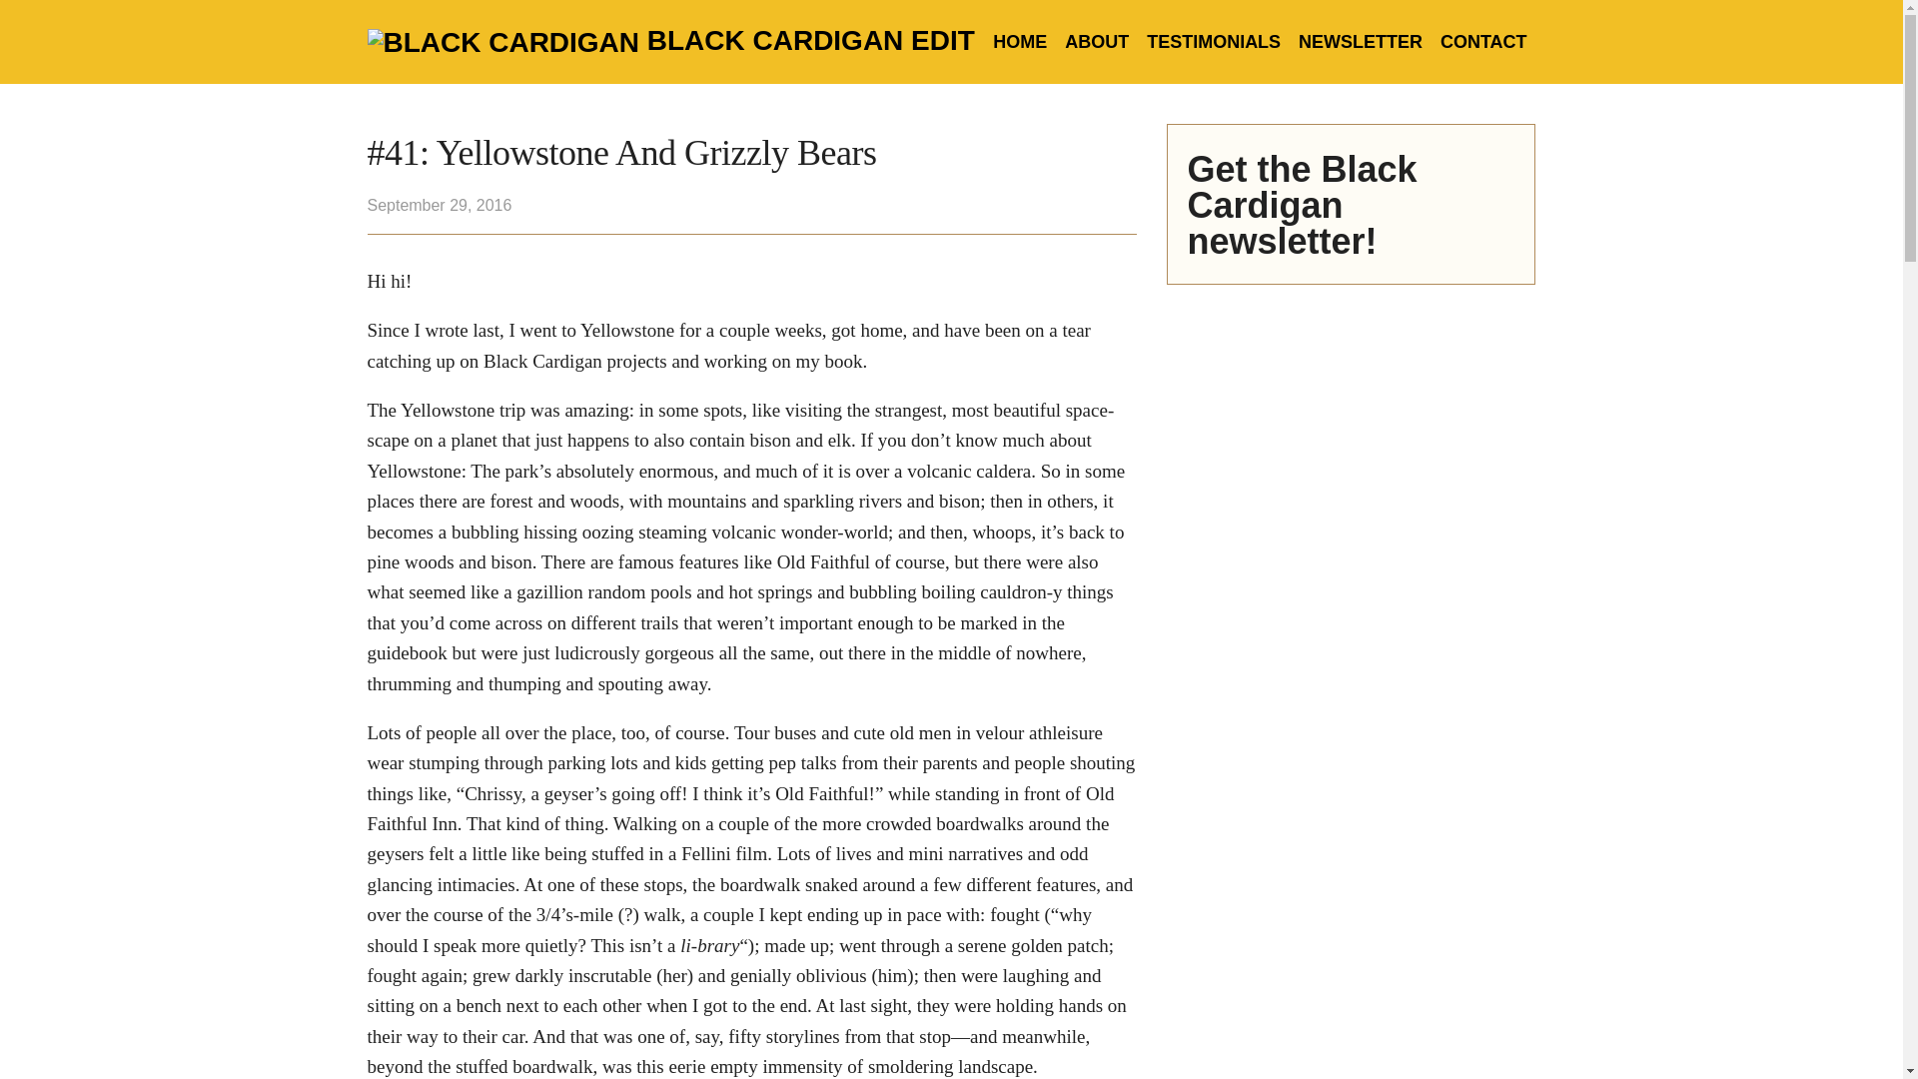  I want to click on CONTACT, so click(1482, 42).